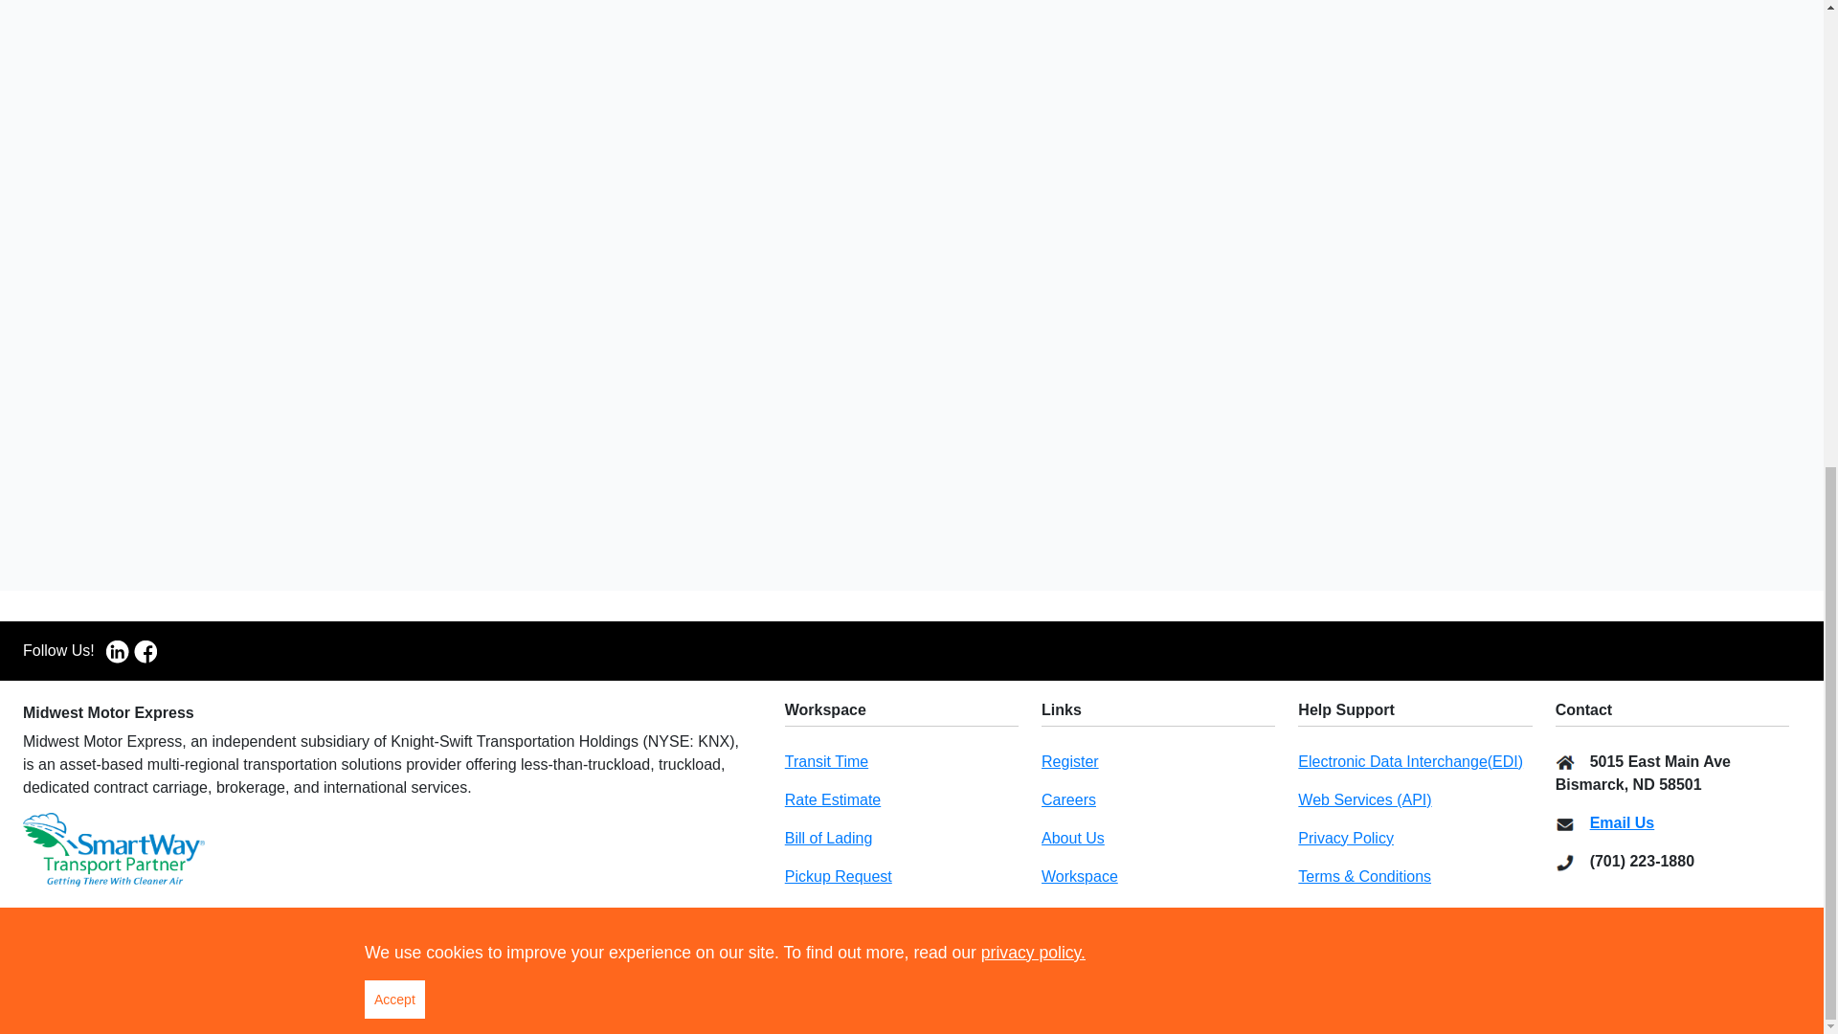  What do you see at coordinates (394, 150) in the screenshot?
I see `Accept` at bounding box center [394, 150].